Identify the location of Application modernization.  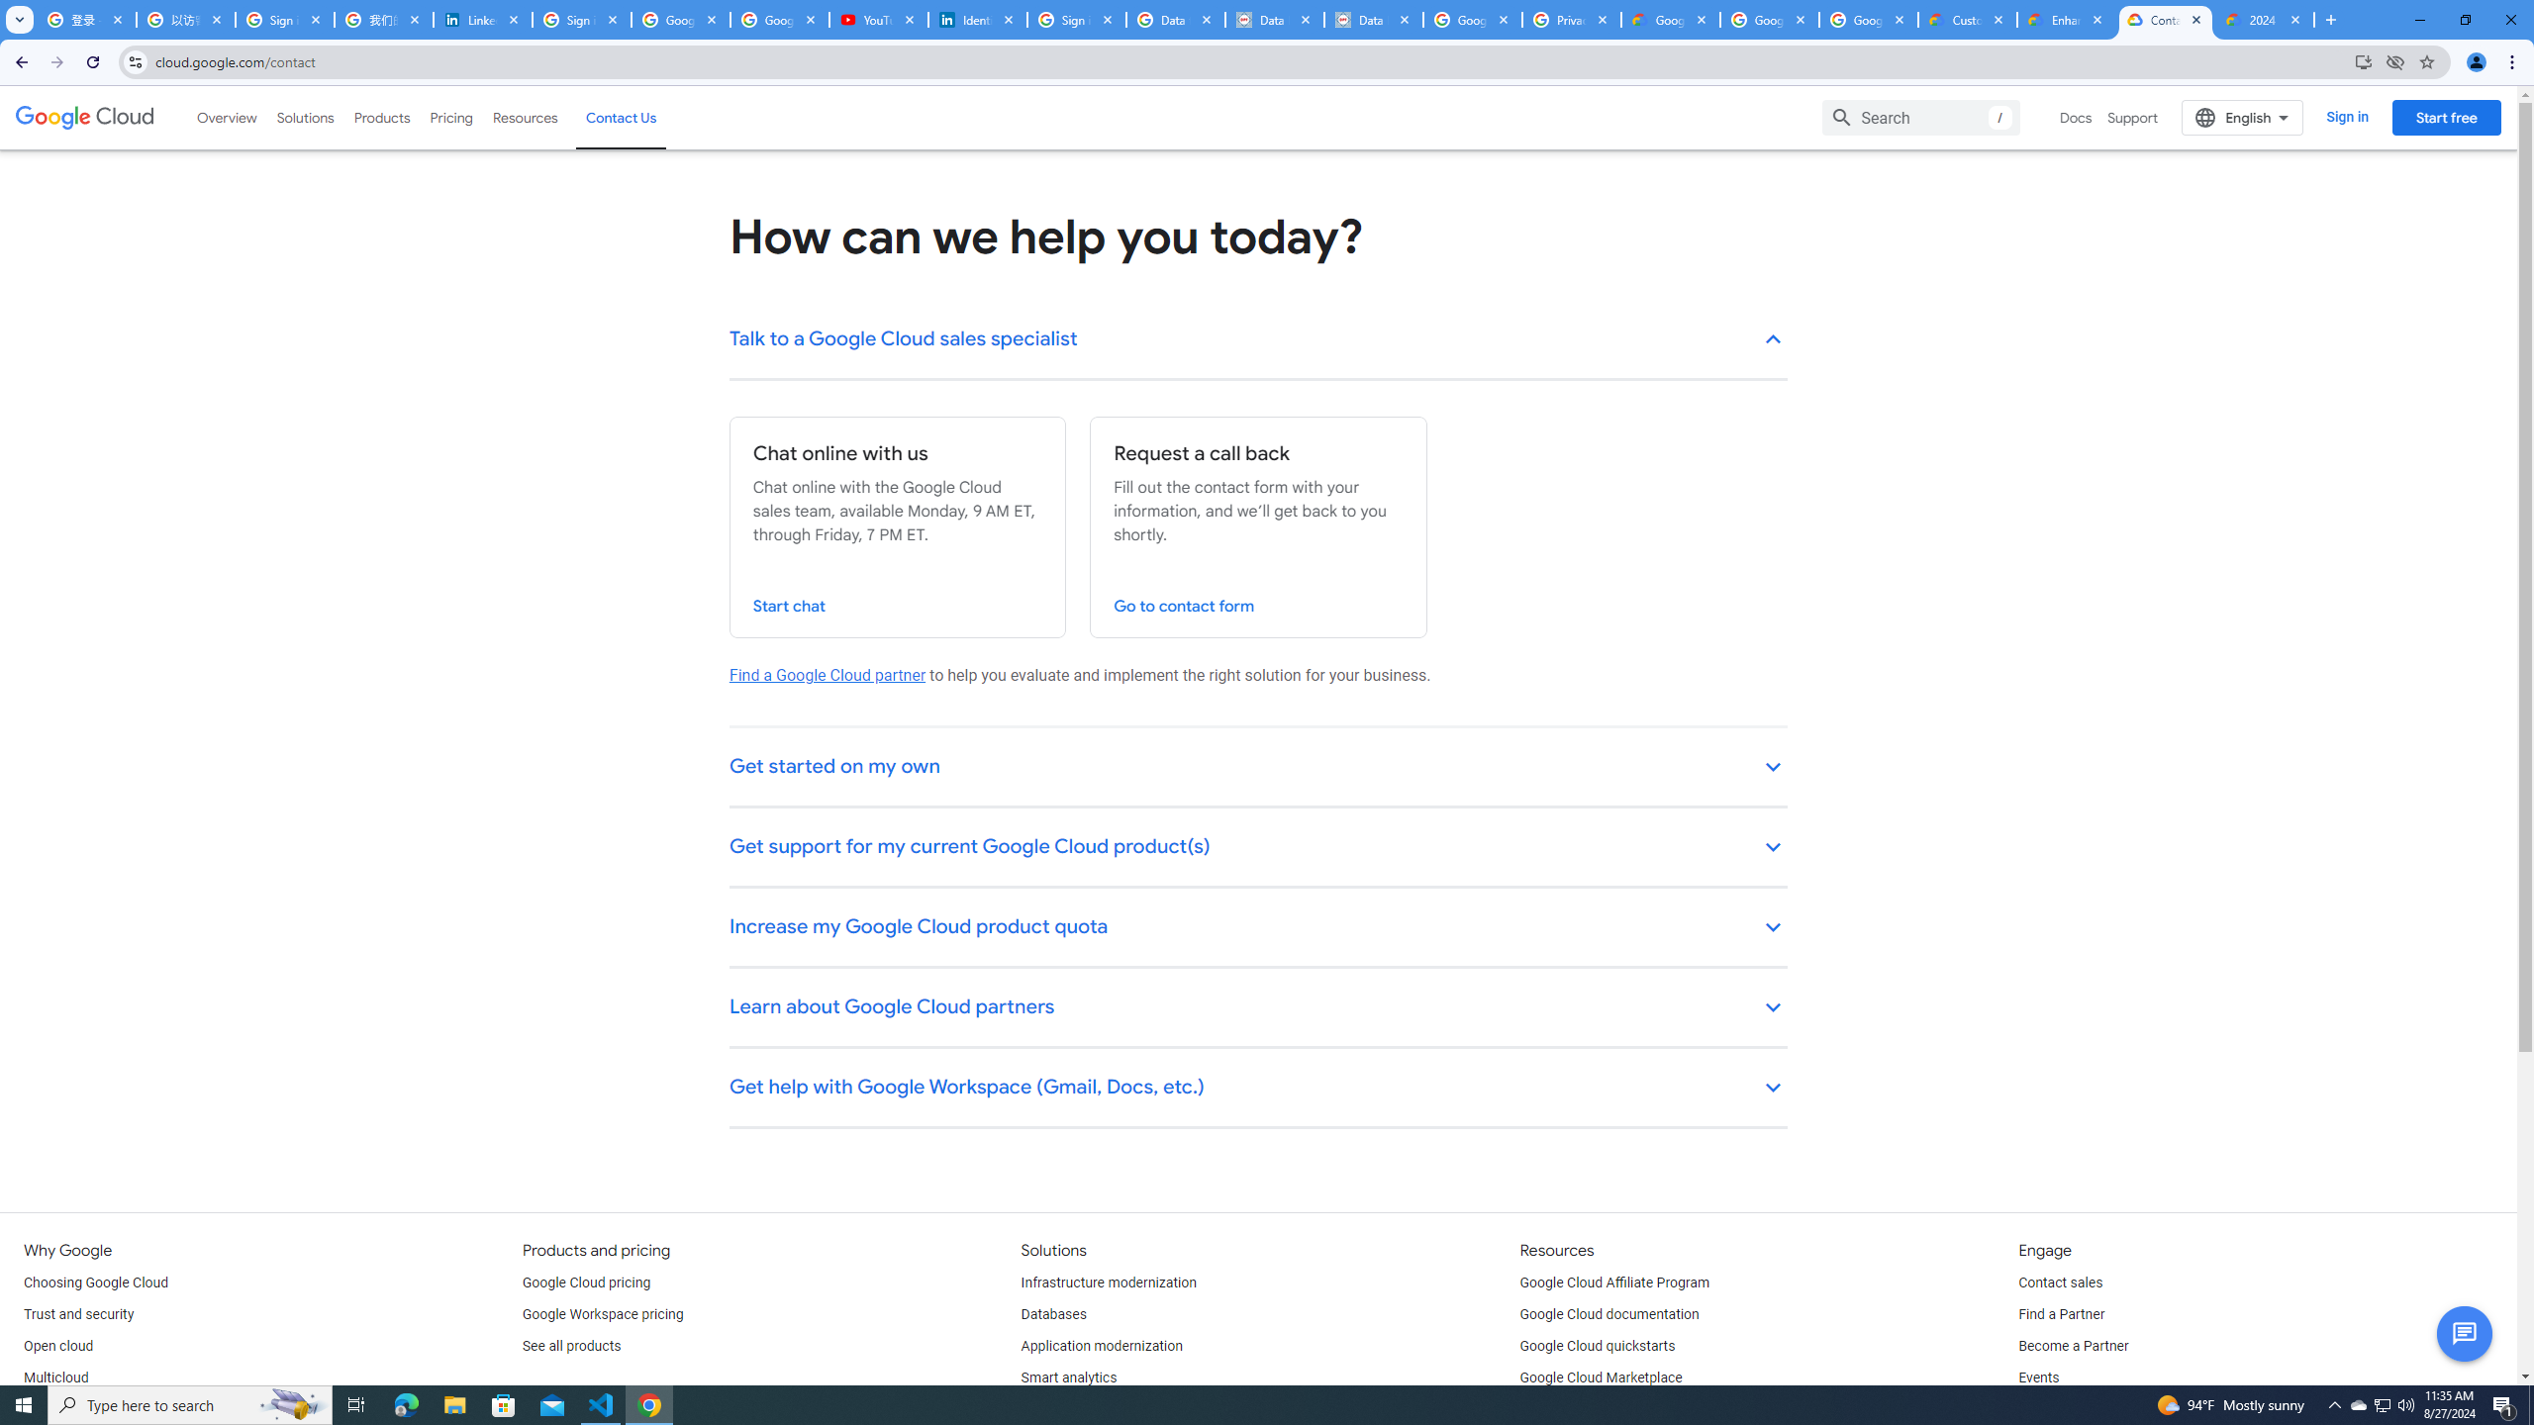
(1102, 1346).